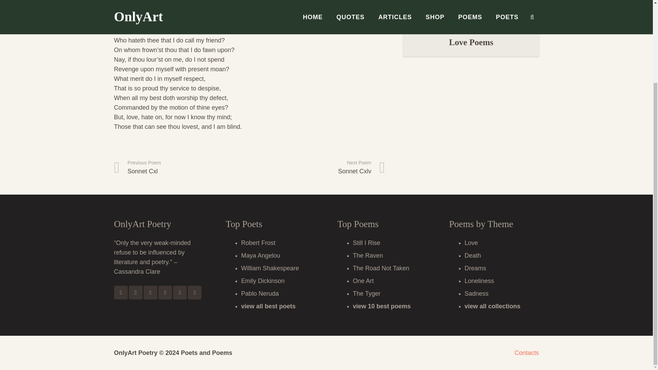 The image size is (658, 370). What do you see at coordinates (182, 168) in the screenshot?
I see `Sonnet Cxl` at bounding box center [182, 168].